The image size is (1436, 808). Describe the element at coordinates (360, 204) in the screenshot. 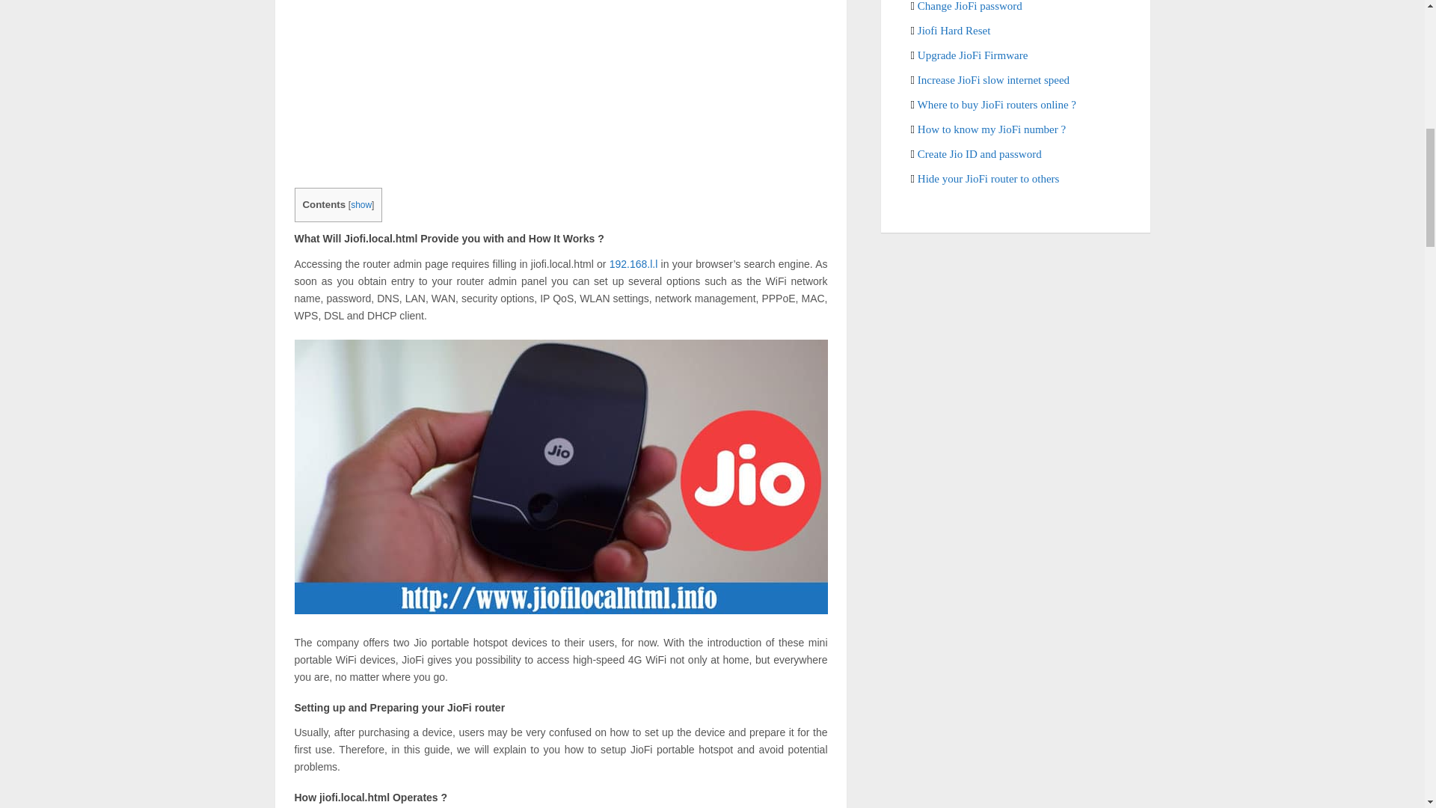

I see `show` at that location.